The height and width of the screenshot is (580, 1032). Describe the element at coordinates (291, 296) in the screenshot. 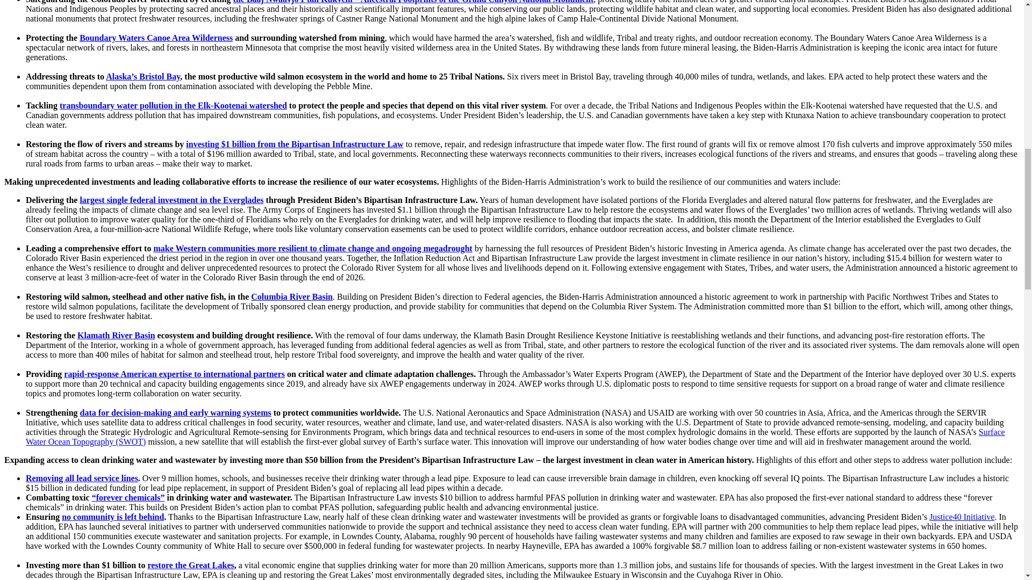

I see `Columbia River Basin` at that location.